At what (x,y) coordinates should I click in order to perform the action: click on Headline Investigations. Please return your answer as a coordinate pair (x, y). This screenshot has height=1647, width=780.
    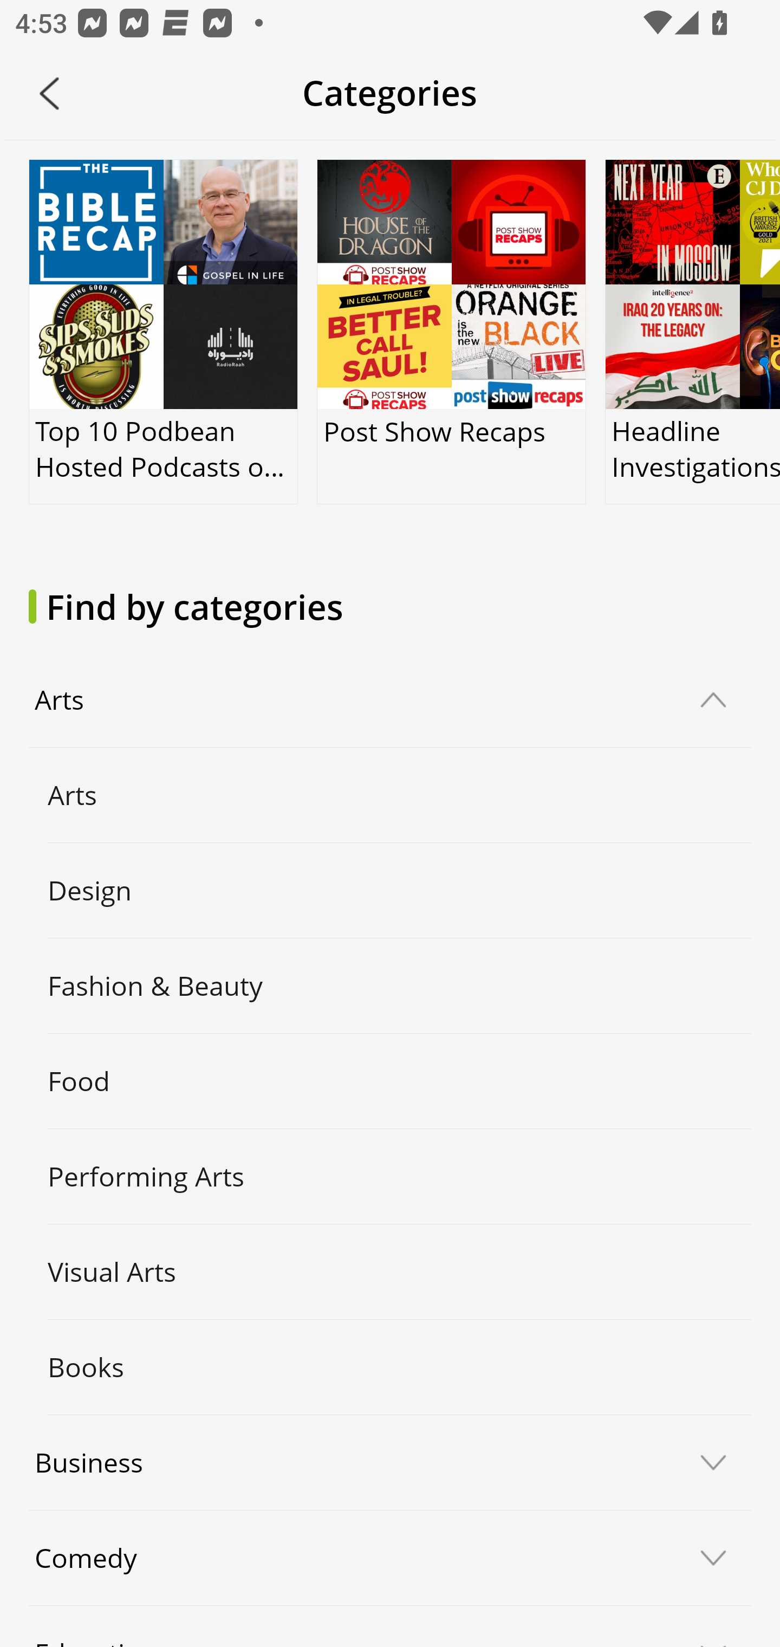
    Looking at the image, I should click on (692, 332).